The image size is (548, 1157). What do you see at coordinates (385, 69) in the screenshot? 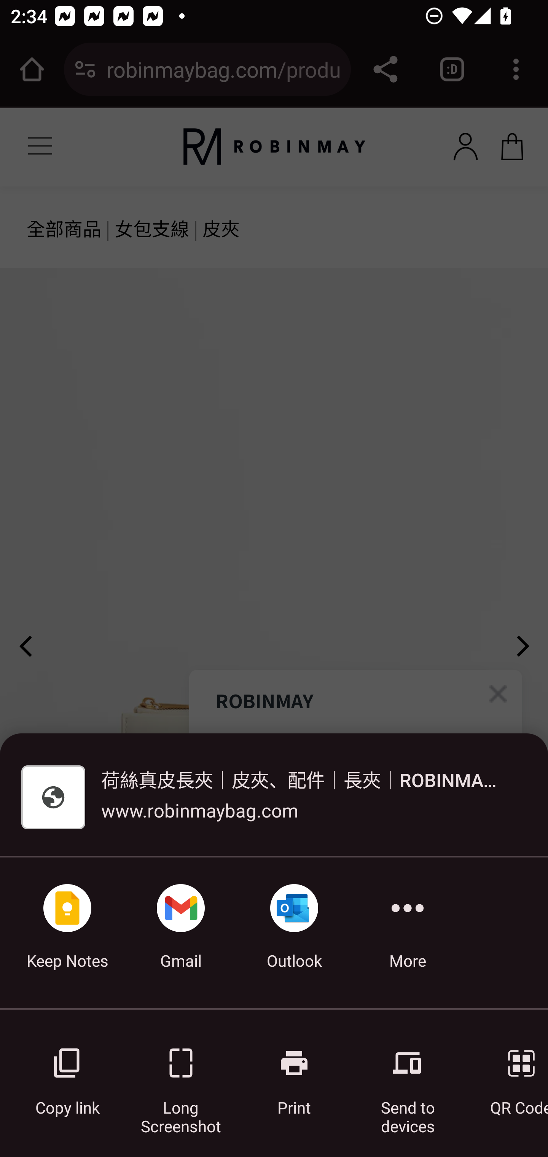
I see `Share` at bounding box center [385, 69].